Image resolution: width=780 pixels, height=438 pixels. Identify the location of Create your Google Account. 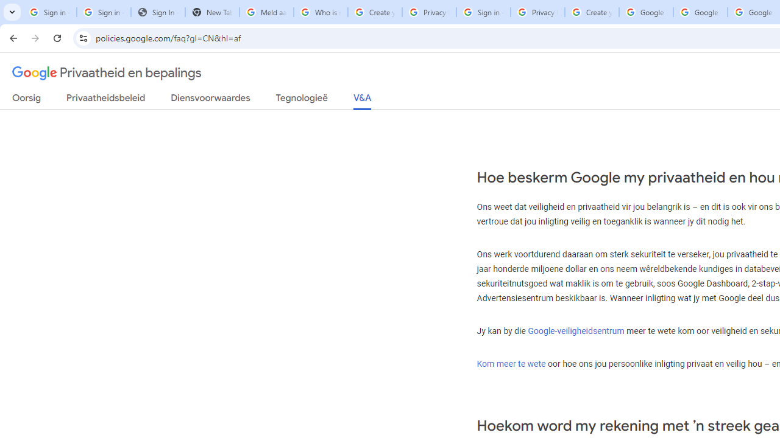
(375, 12).